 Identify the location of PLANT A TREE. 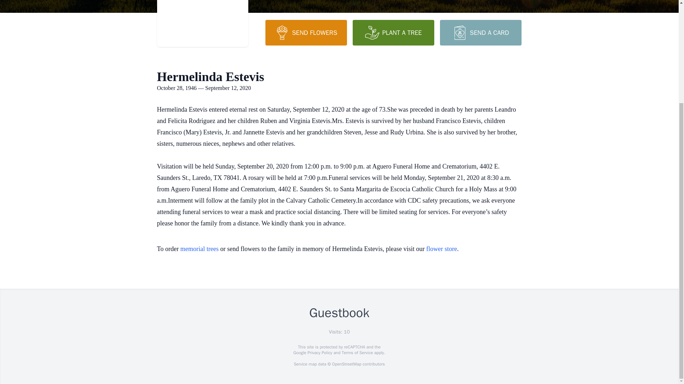
(393, 33).